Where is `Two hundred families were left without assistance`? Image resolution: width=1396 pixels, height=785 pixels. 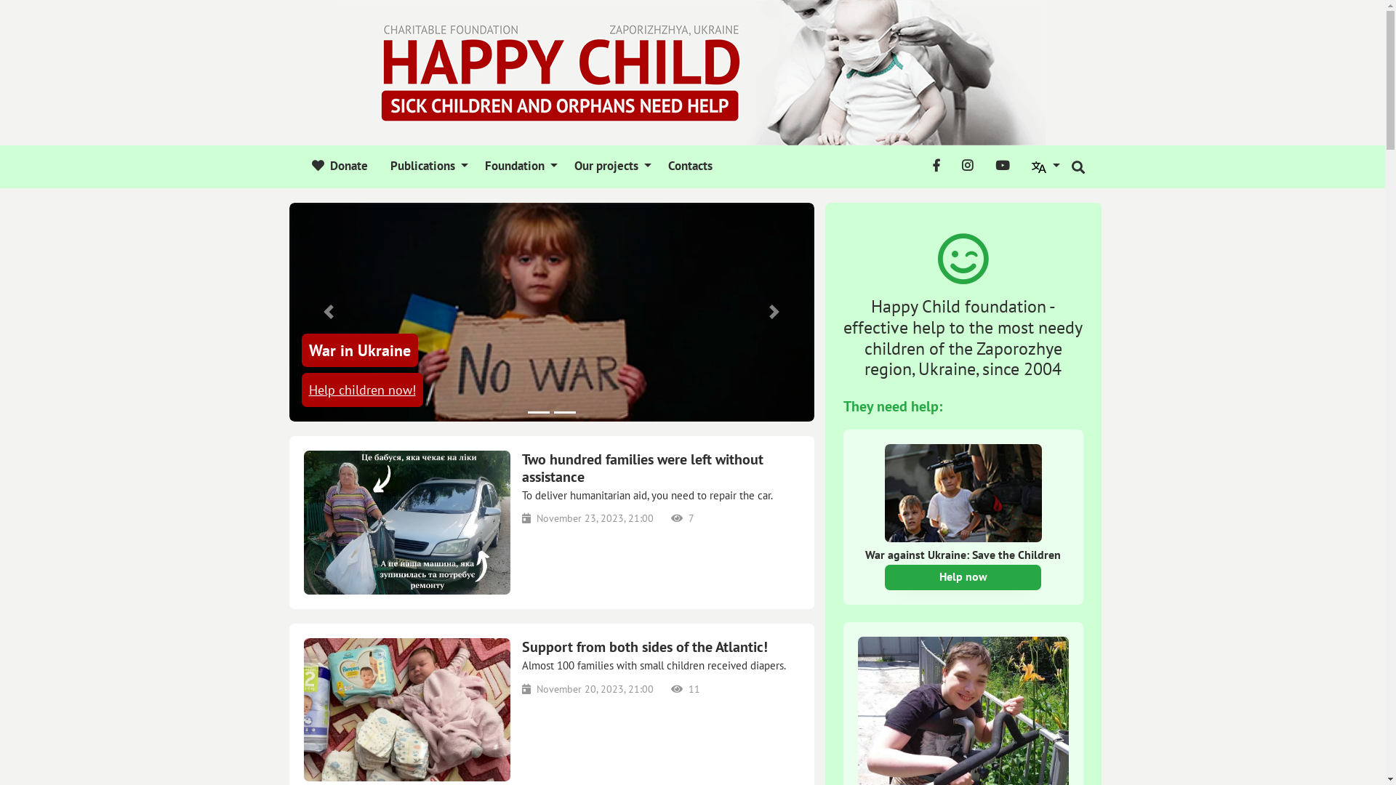 Two hundred families were left without assistance is located at coordinates (661, 468).